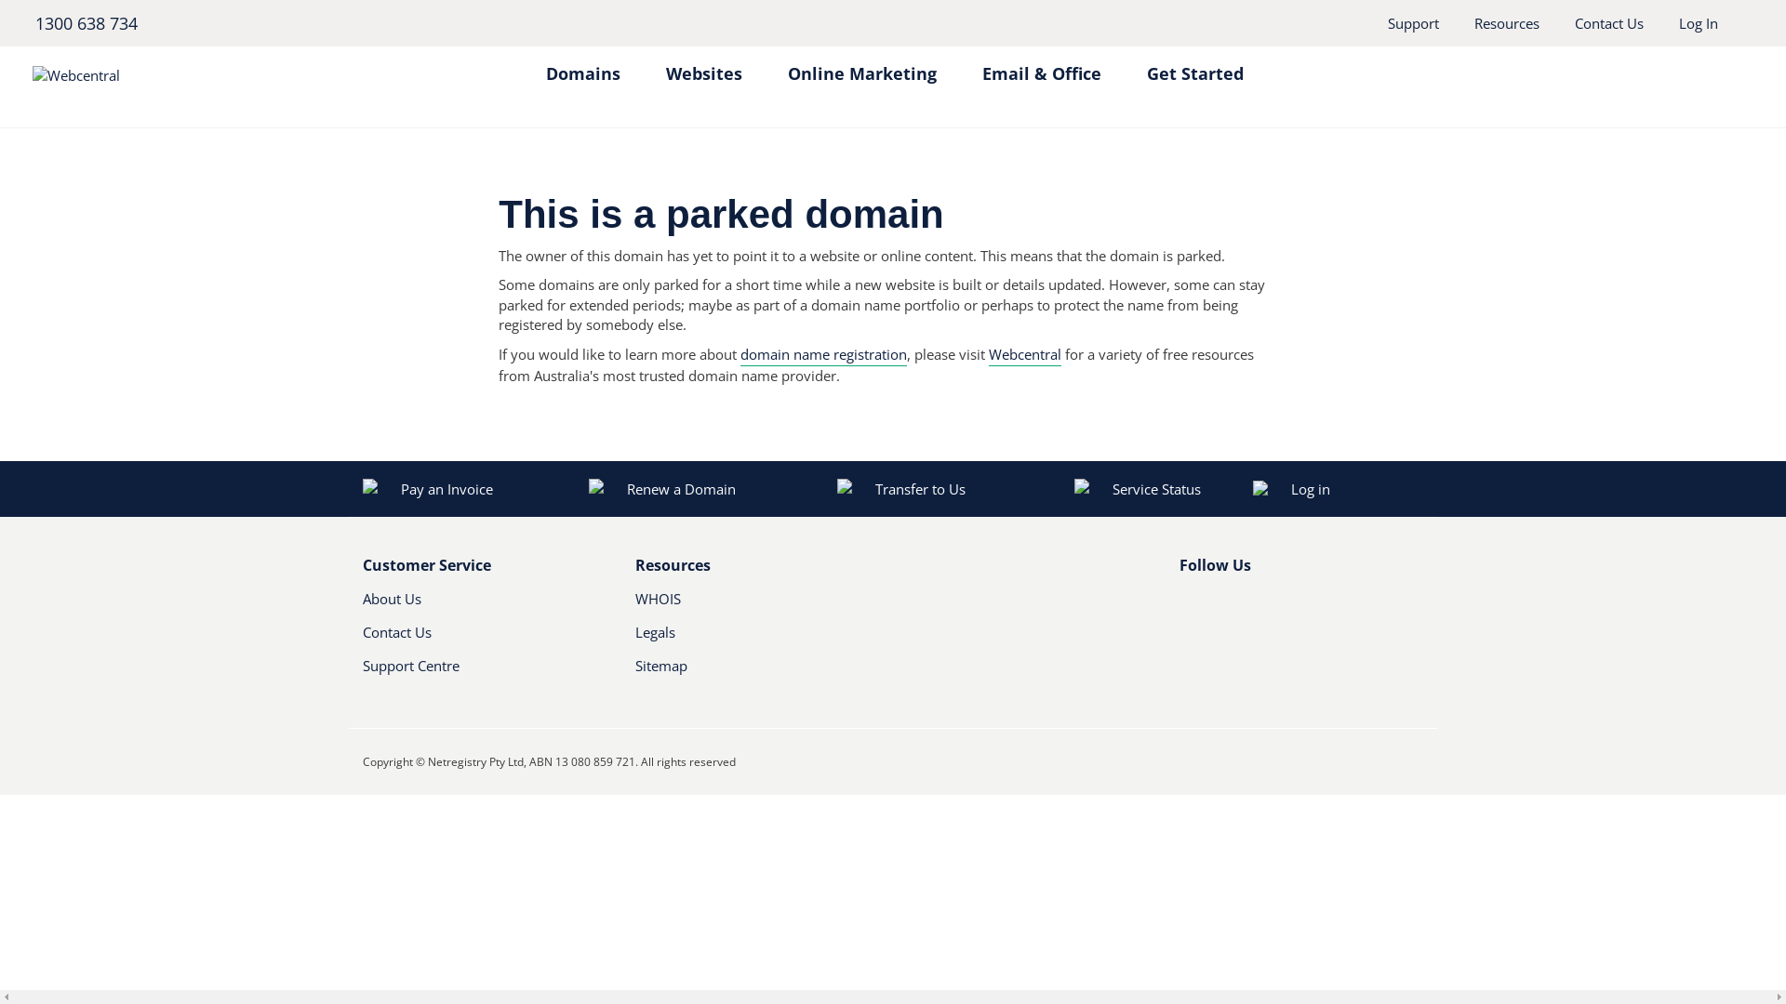 The image size is (1786, 1004). Describe the element at coordinates (1699, 23) in the screenshot. I see `Log In` at that location.